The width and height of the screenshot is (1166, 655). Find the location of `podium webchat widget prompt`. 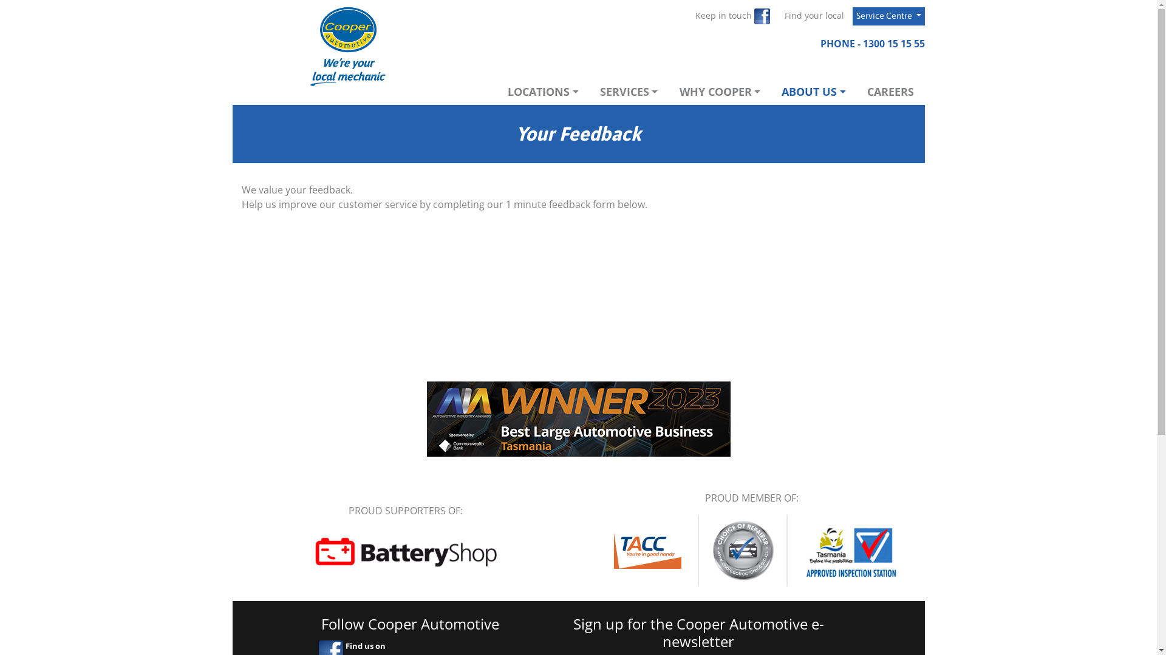

podium webchat widget prompt is located at coordinates (1054, 516).